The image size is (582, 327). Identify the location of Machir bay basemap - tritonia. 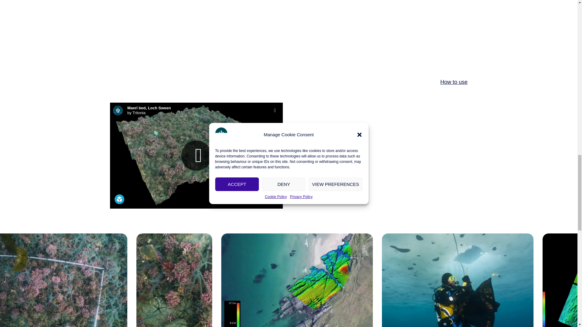
(297, 280).